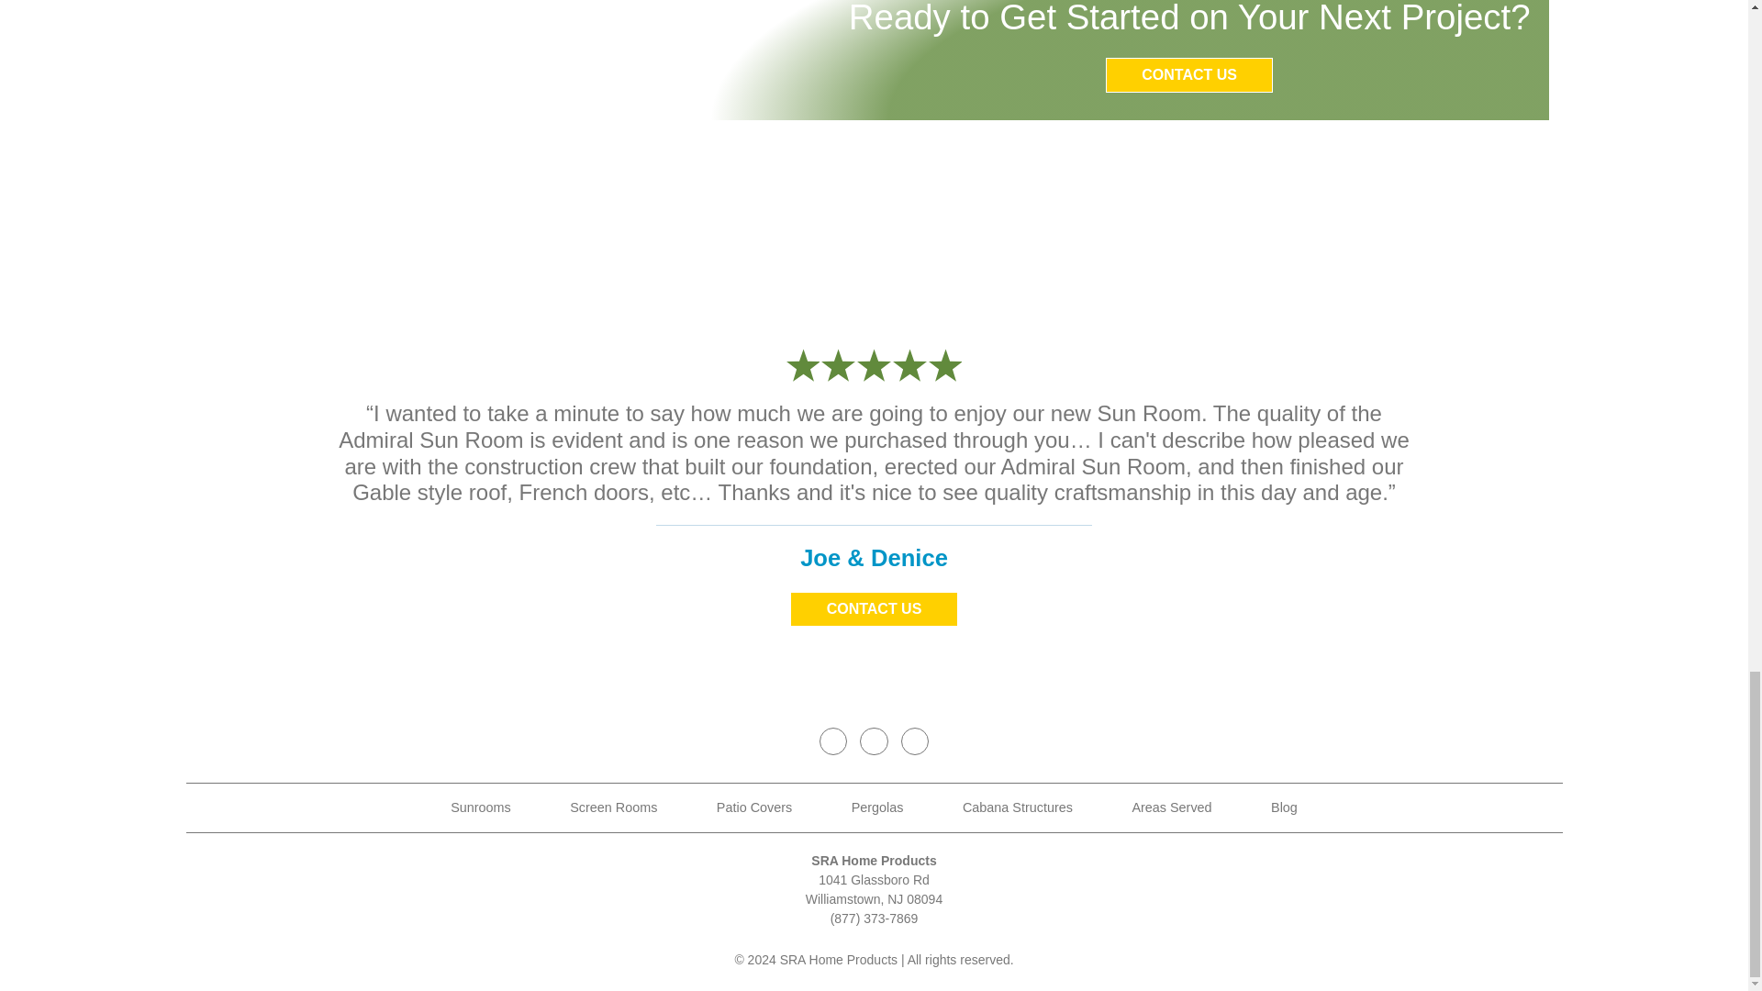 The height and width of the screenshot is (991, 1762). Describe the element at coordinates (1189, 75) in the screenshot. I see `CONTACT US` at that location.